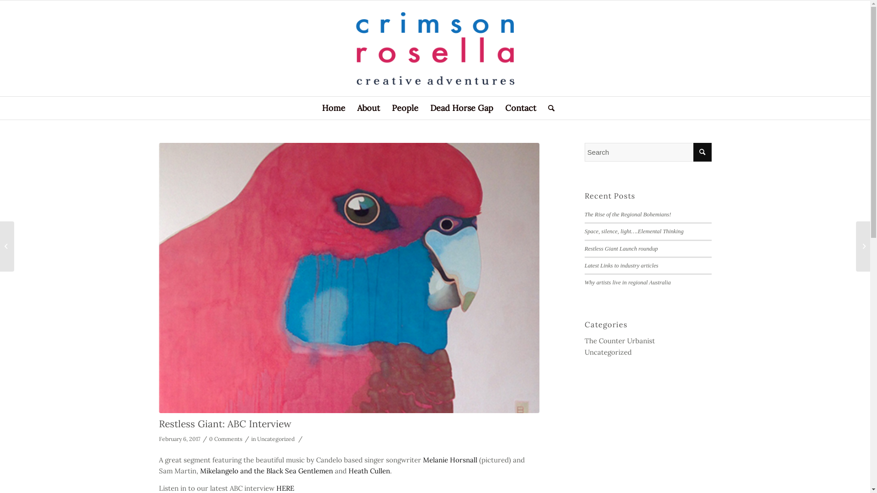 Image resolution: width=877 pixels, height=493 pixels. What do you see at coordinates (461, 108) in the screenshot?
I see `Dead Horse Gap` at bounding box center [461, 108].